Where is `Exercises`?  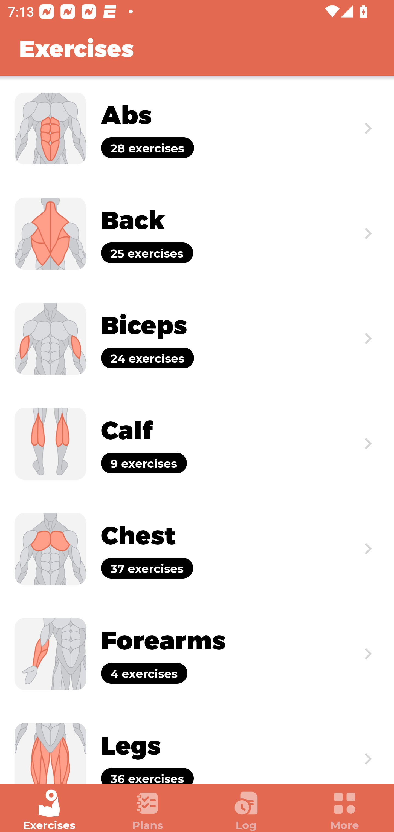
Exercises is located at coordinates (49, 810).